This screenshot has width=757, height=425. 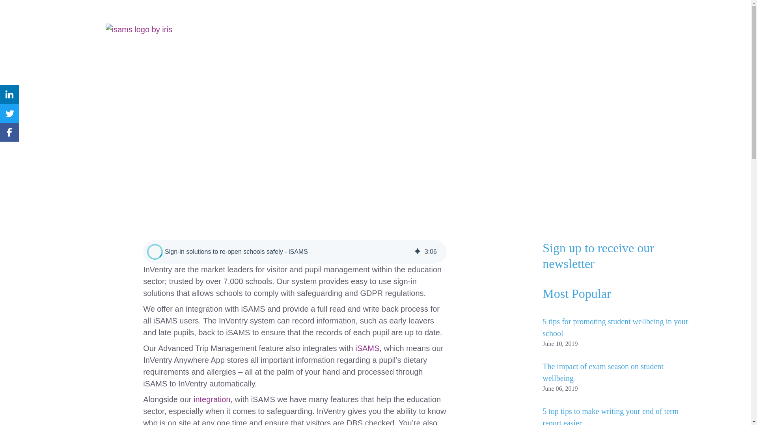 What do you see at coordinates (9, 132) in the screenshot?
I see `facebook` at bounding box center [9, 132].